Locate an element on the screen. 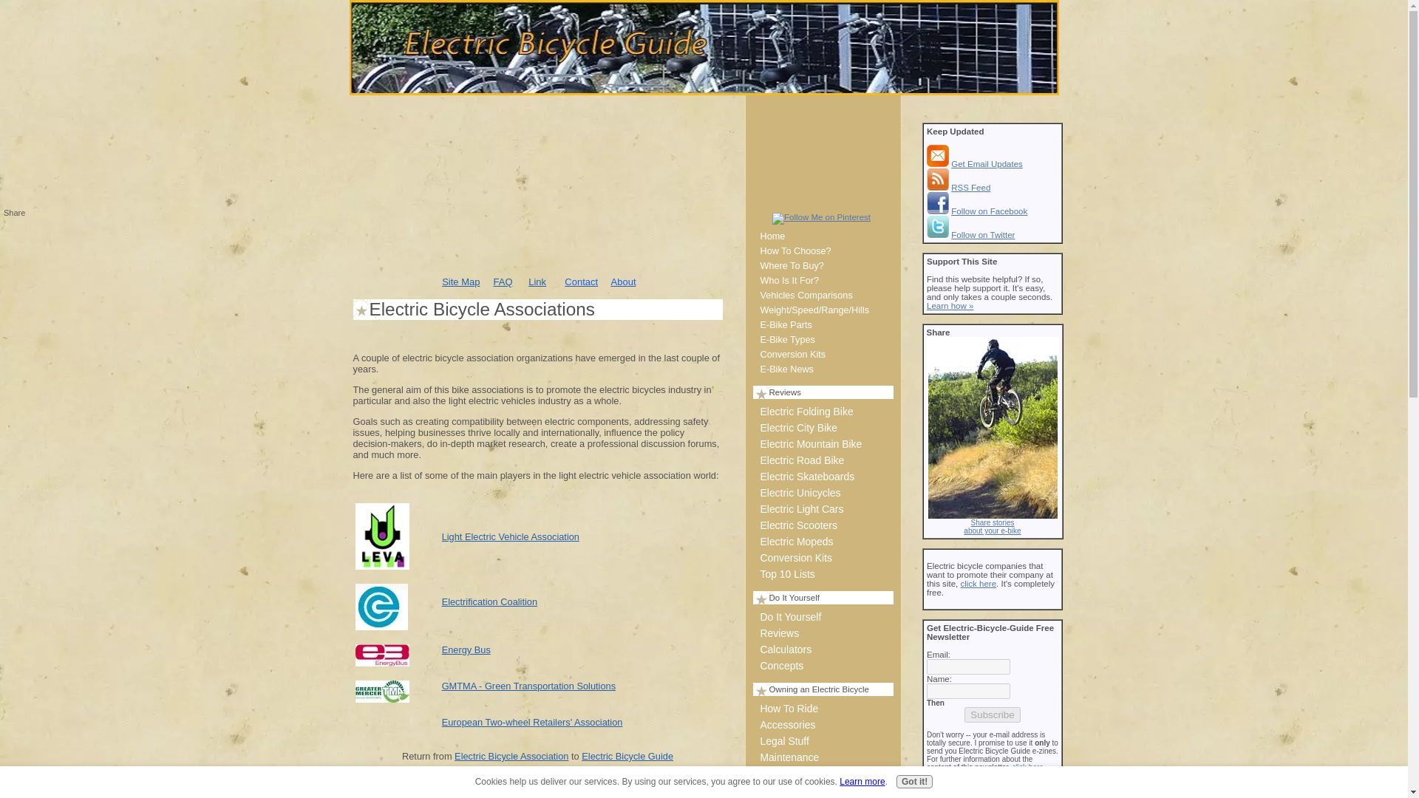  Energy Bus is located at coordinates (466, 649).